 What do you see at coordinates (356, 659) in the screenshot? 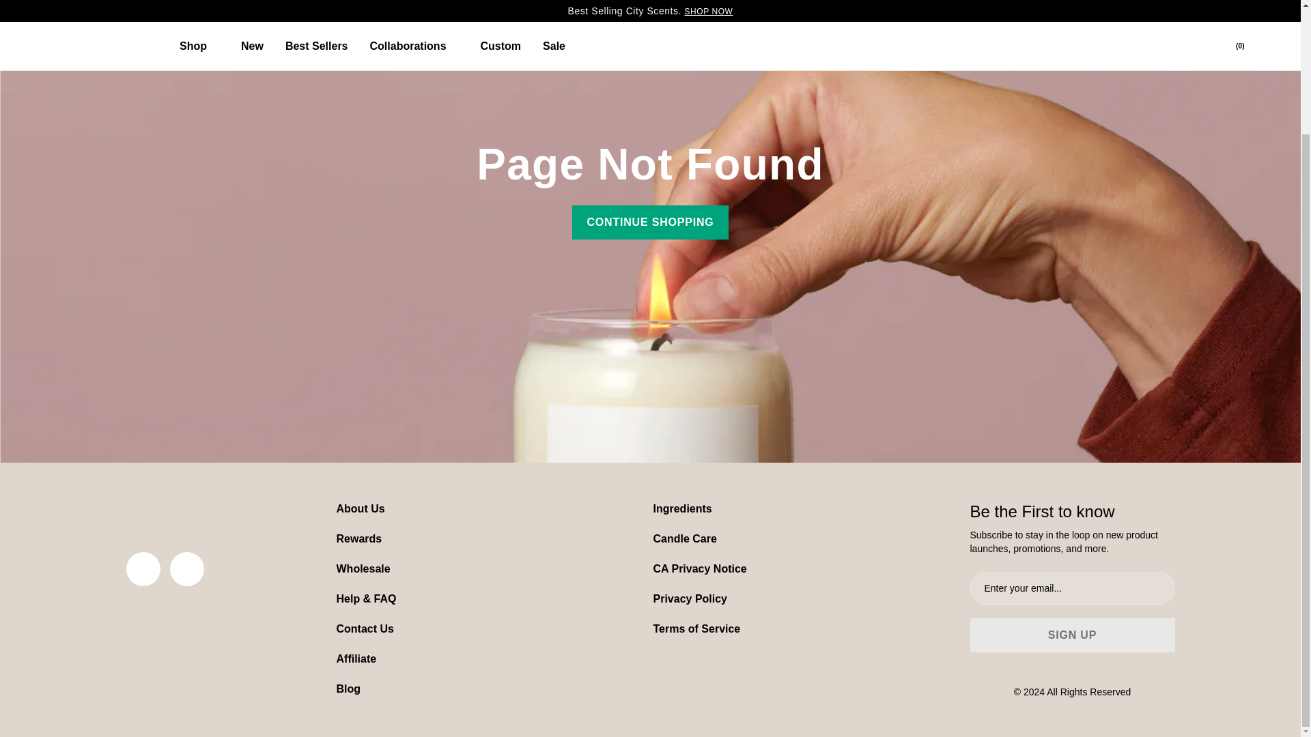
I see `Affiliate` at bounding box center [356, 659].